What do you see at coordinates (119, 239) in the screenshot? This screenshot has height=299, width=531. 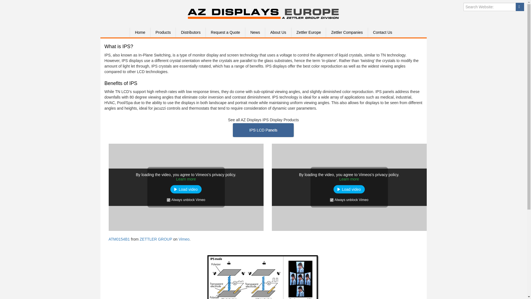 I see `ATM0154B1` at bounding box center [119, 239].